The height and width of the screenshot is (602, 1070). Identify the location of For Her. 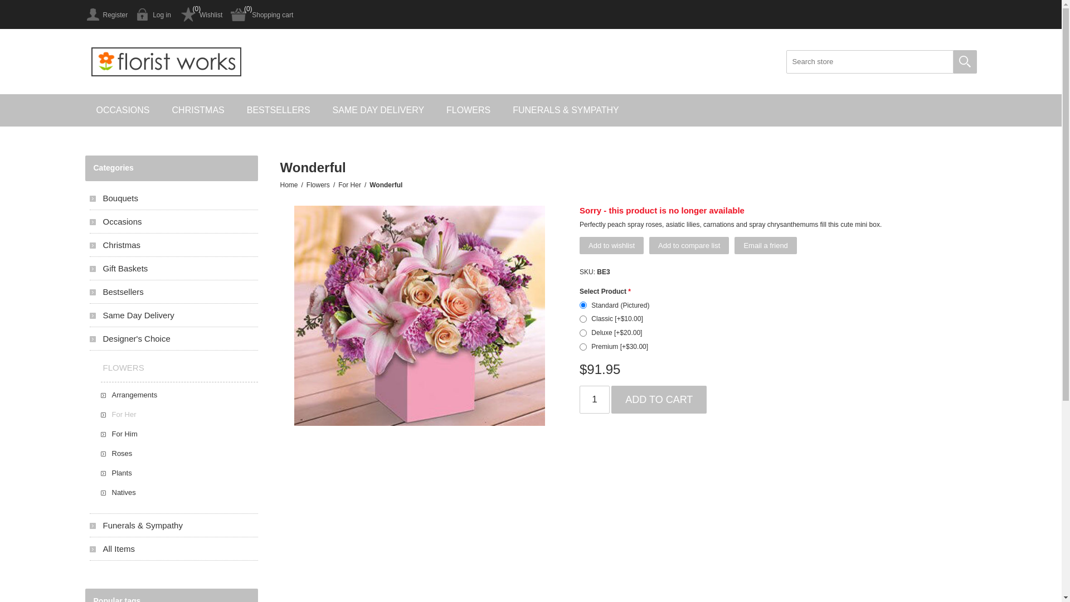
(350, 185).